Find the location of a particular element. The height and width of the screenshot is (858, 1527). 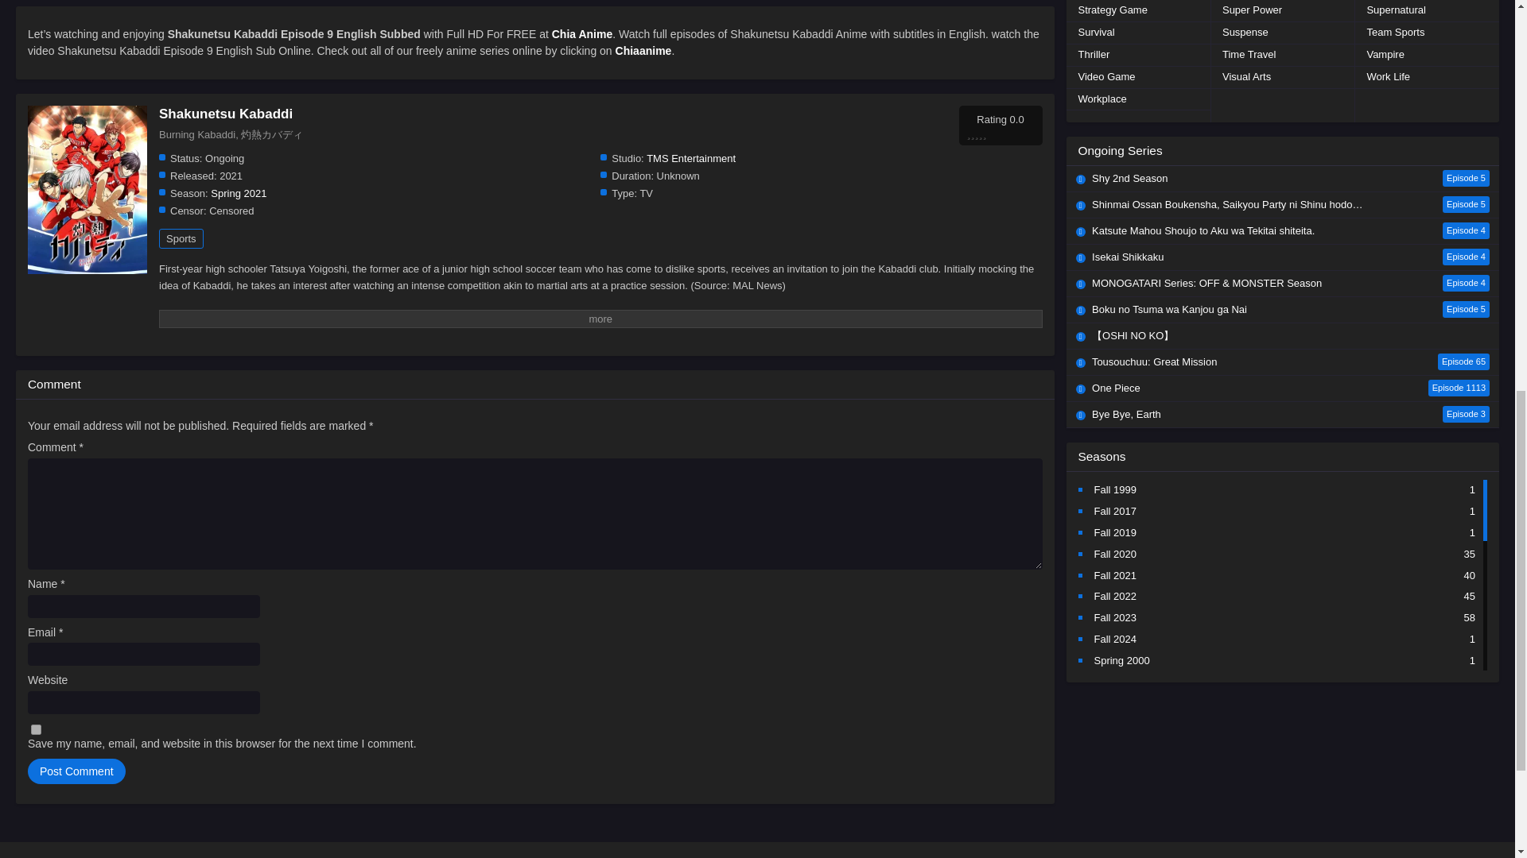

Chia Anime is located at coordinates (582, 33).